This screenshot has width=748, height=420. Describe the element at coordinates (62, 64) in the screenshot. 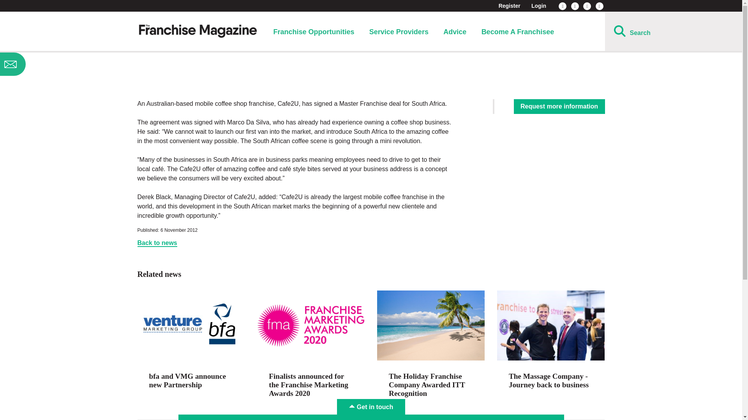

I see `SignupModal` at that location.